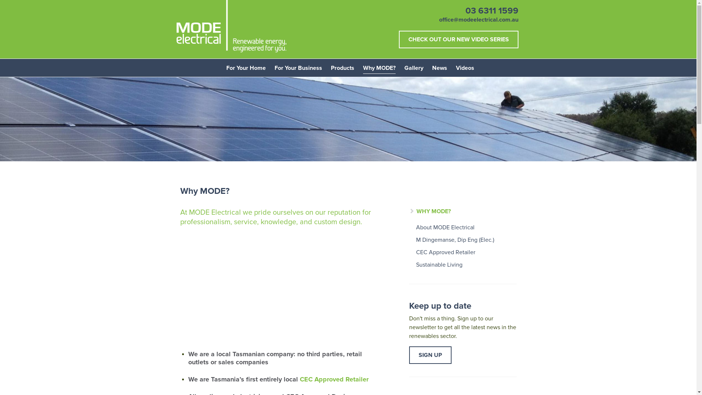 The image size is (702, 395). Describe the element at coordinates (334, 379) in the screenshot. I see `CEC Approved Retailer` at that location.